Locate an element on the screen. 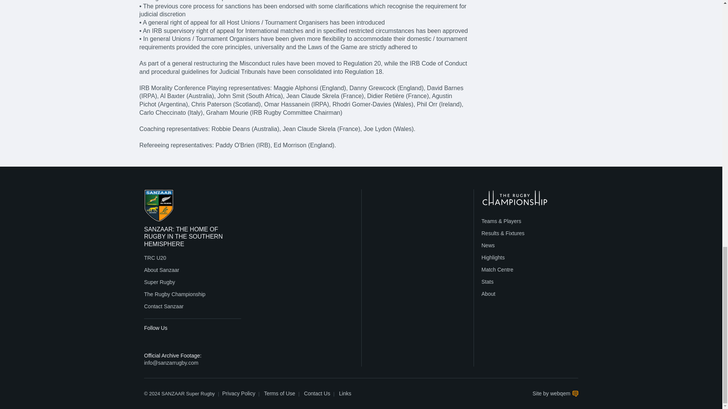 This screenshot has width=728, height=409. Stats is located at coordinates (487, 281).